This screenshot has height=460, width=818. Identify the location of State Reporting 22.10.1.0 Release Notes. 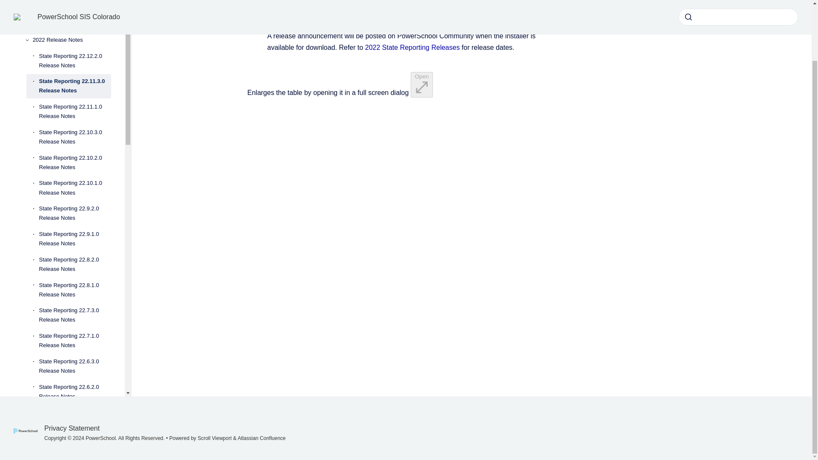
(75, 188).